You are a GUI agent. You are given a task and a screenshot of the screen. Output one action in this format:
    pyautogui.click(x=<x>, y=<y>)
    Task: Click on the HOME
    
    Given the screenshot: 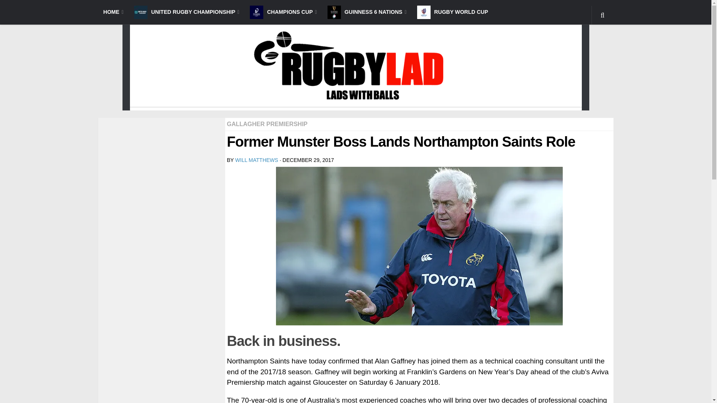 What is the action you would take?
    pyautogui.click(x=113, y=12)
    